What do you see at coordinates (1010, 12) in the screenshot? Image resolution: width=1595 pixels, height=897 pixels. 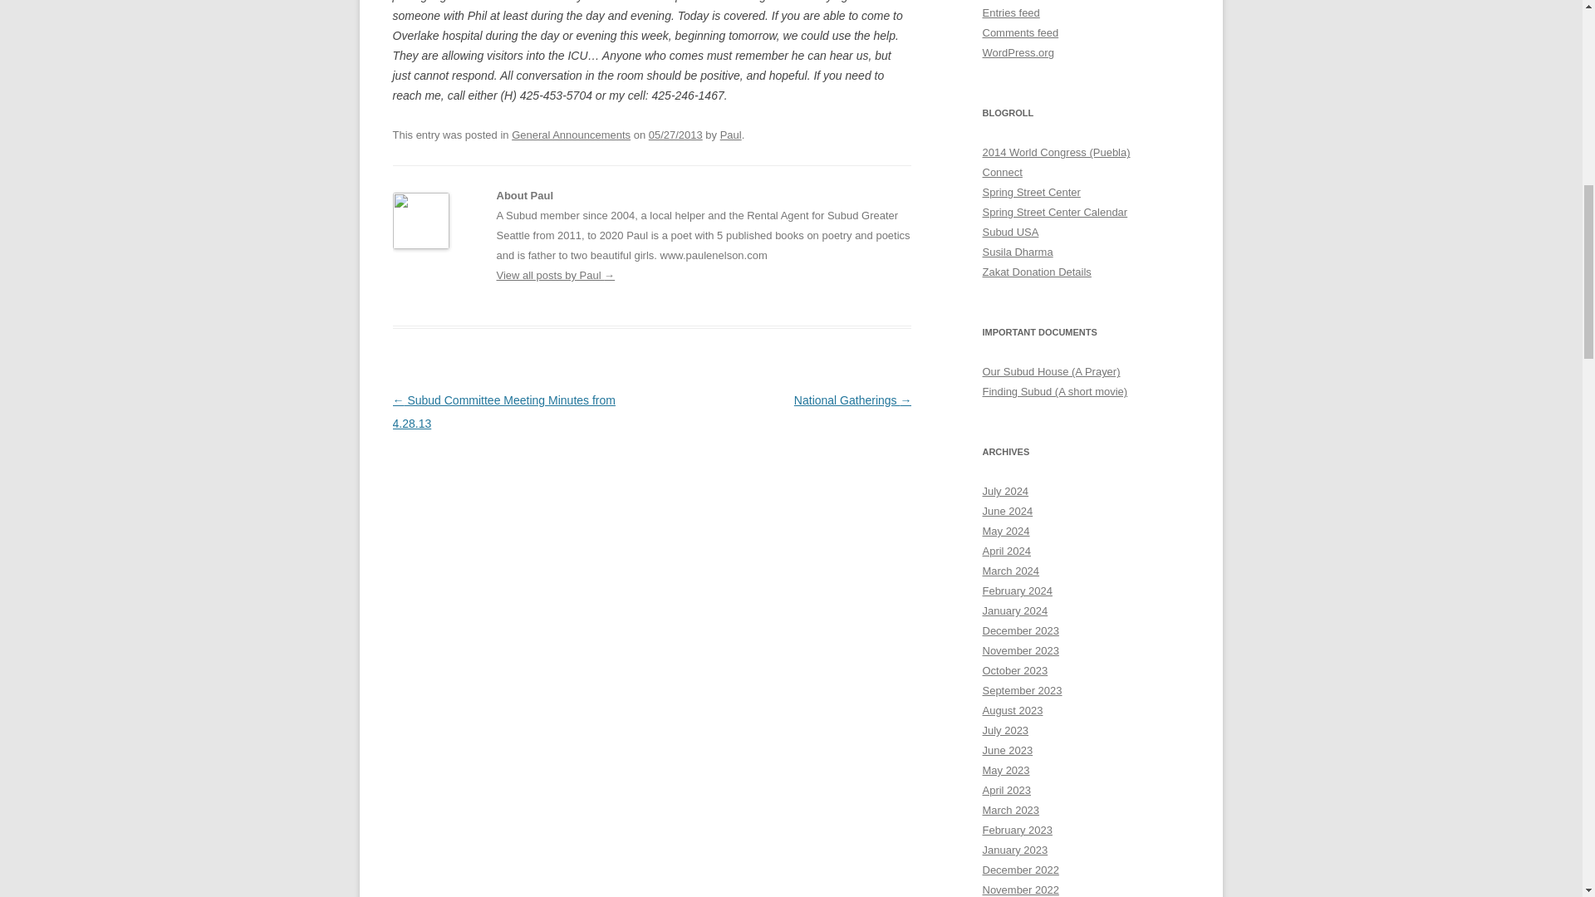 I see `Entries feed` at bounding box center [1010, 12].